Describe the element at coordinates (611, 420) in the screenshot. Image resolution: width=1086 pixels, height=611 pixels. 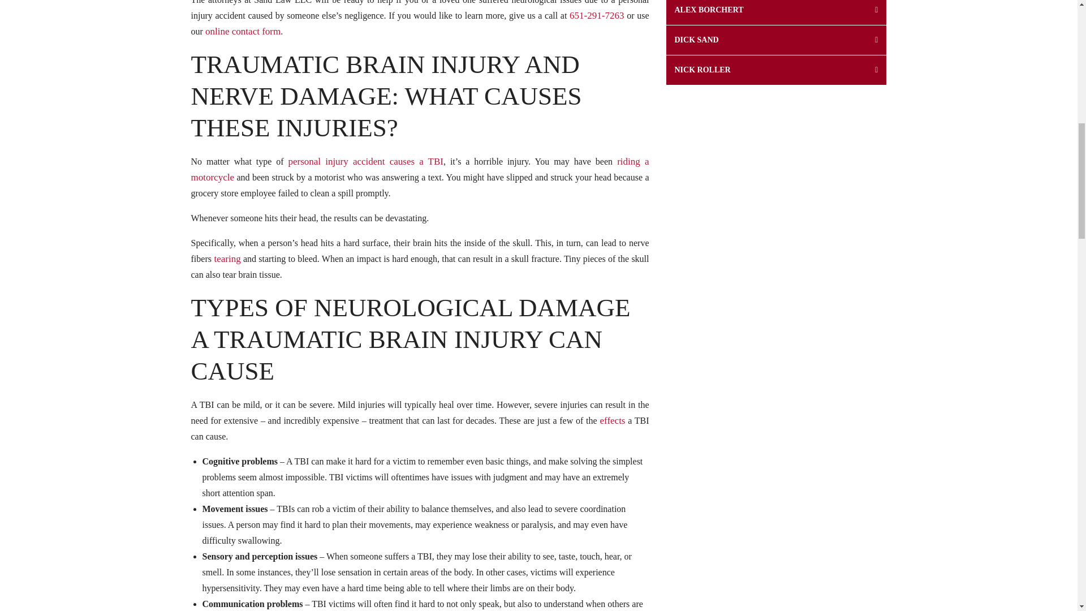
I see `effects` at that location.